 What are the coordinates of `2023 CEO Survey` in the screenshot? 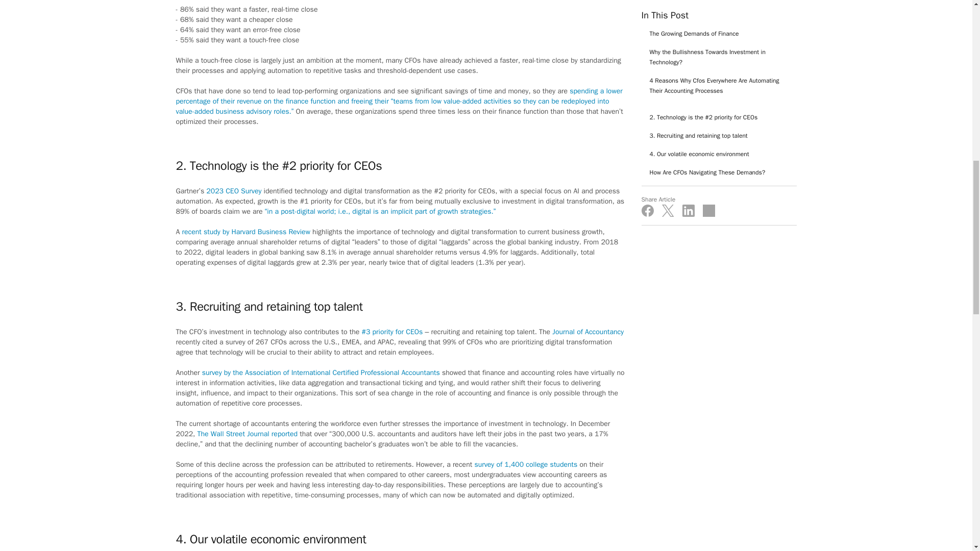 It's located at (234, 191).